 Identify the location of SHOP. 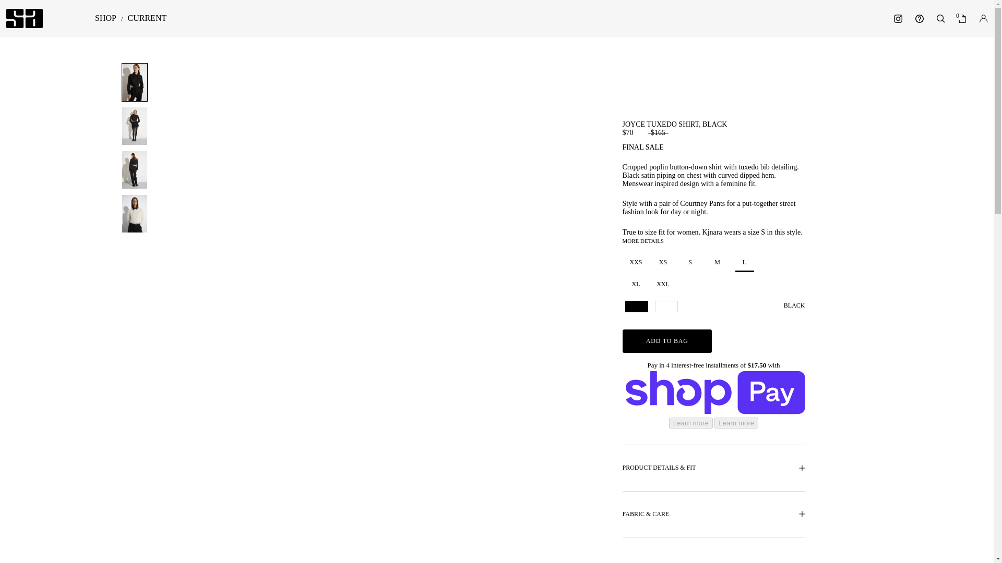
(105, 18).